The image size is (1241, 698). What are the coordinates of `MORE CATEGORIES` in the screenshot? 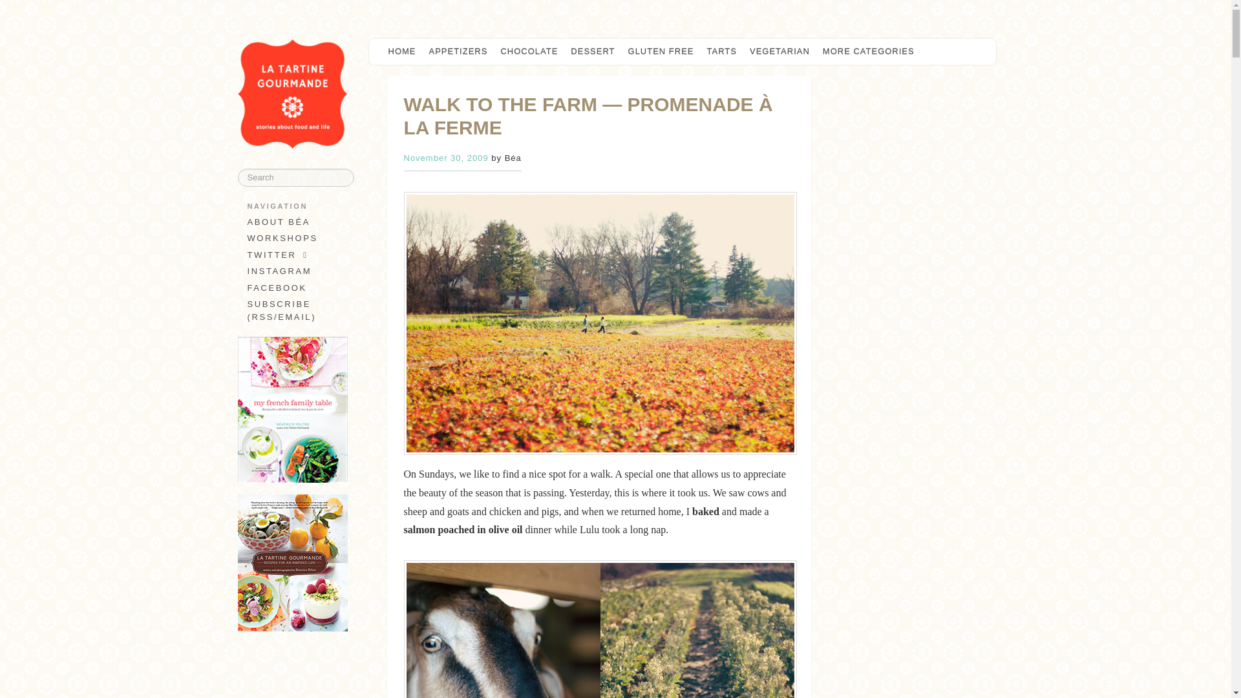 It's located at (871, 52).